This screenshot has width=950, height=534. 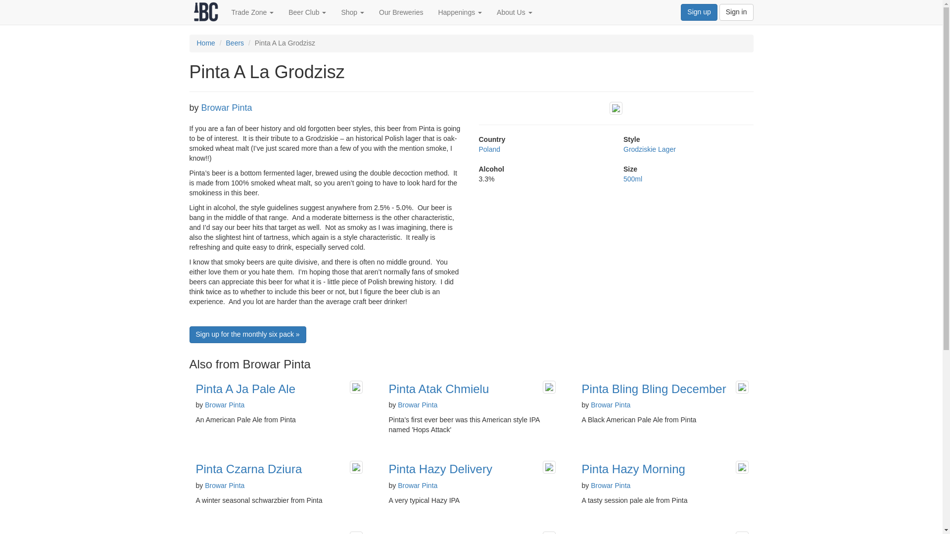 What do you see at coordinates (438, 389) in the screenshot?
I see `Pinta Atak Chmielu` at bounding box center [438, 389].